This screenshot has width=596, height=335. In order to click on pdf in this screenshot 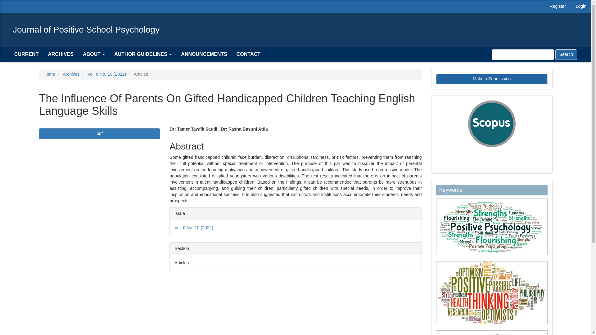, I will do `click(99, 133)`.